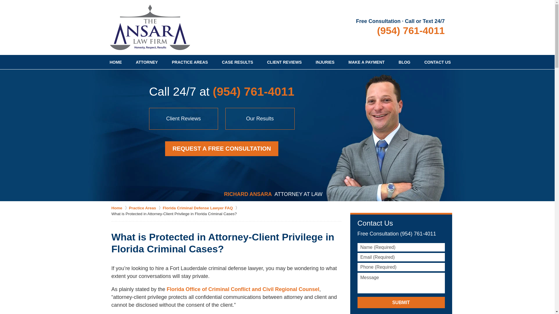  I want to click on CLIENT REVIEWS, so click(284, 62).